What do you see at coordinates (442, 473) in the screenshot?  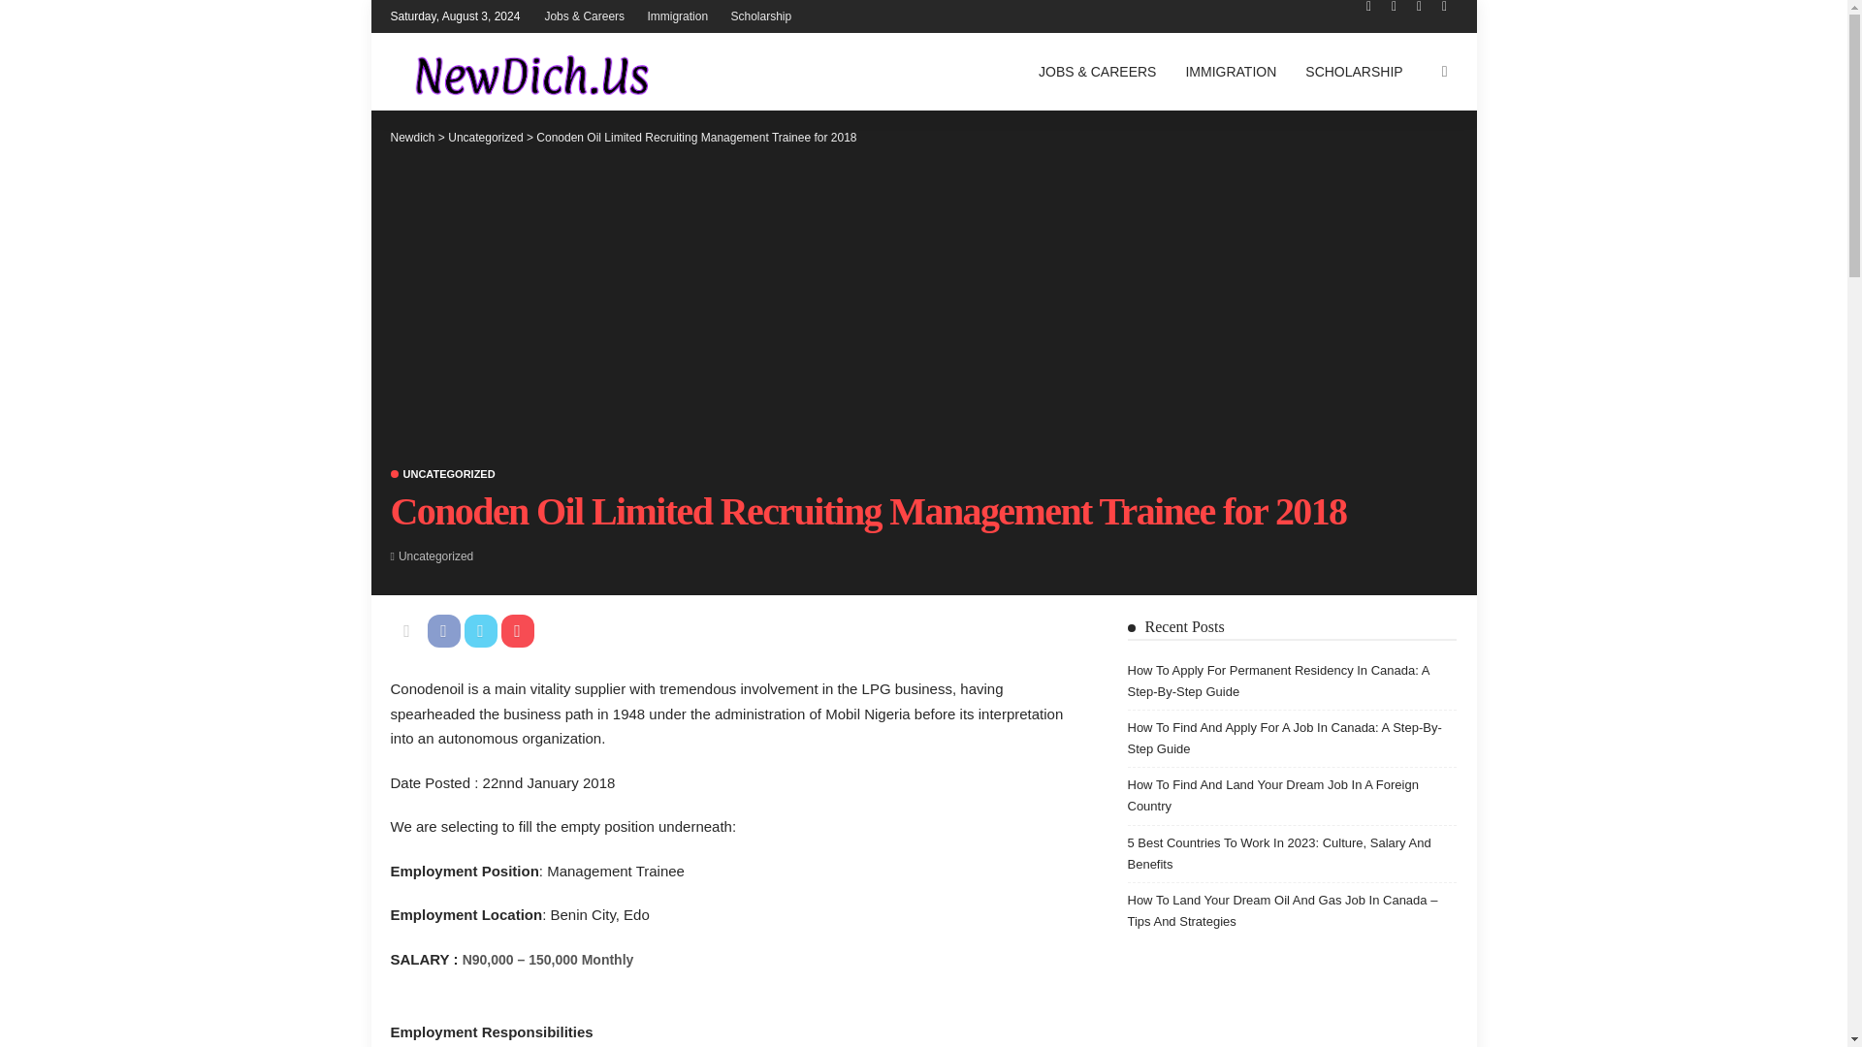 I see `Uncategorized` at bounding box center [442, 473].